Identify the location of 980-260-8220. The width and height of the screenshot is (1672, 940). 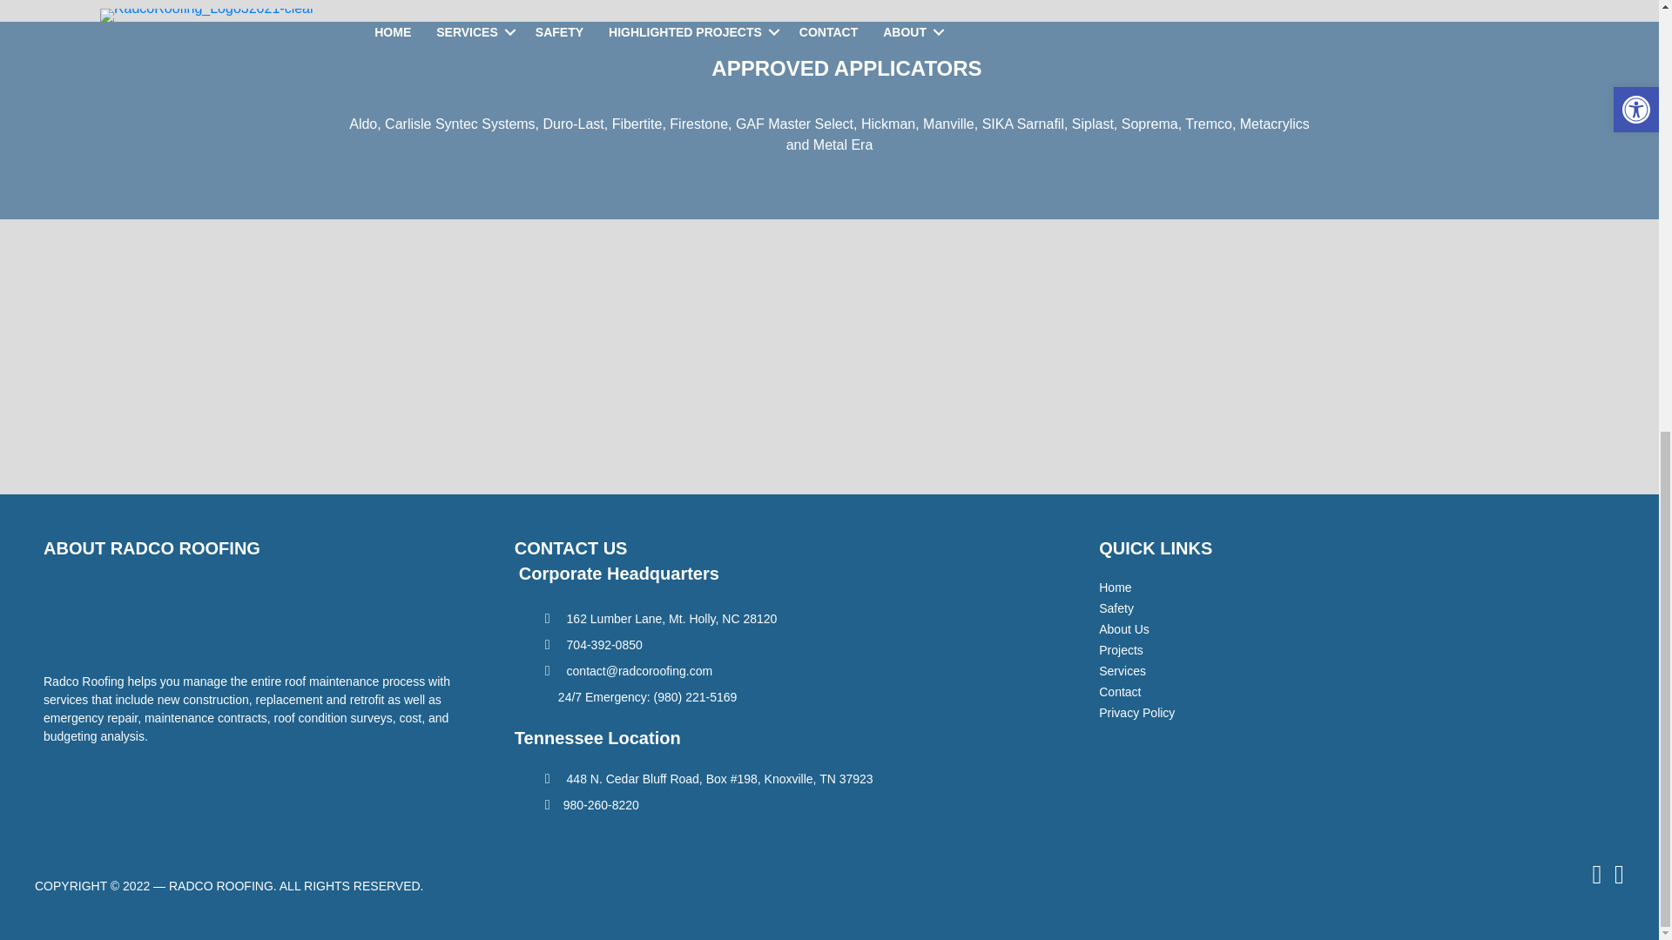
(591, 804).